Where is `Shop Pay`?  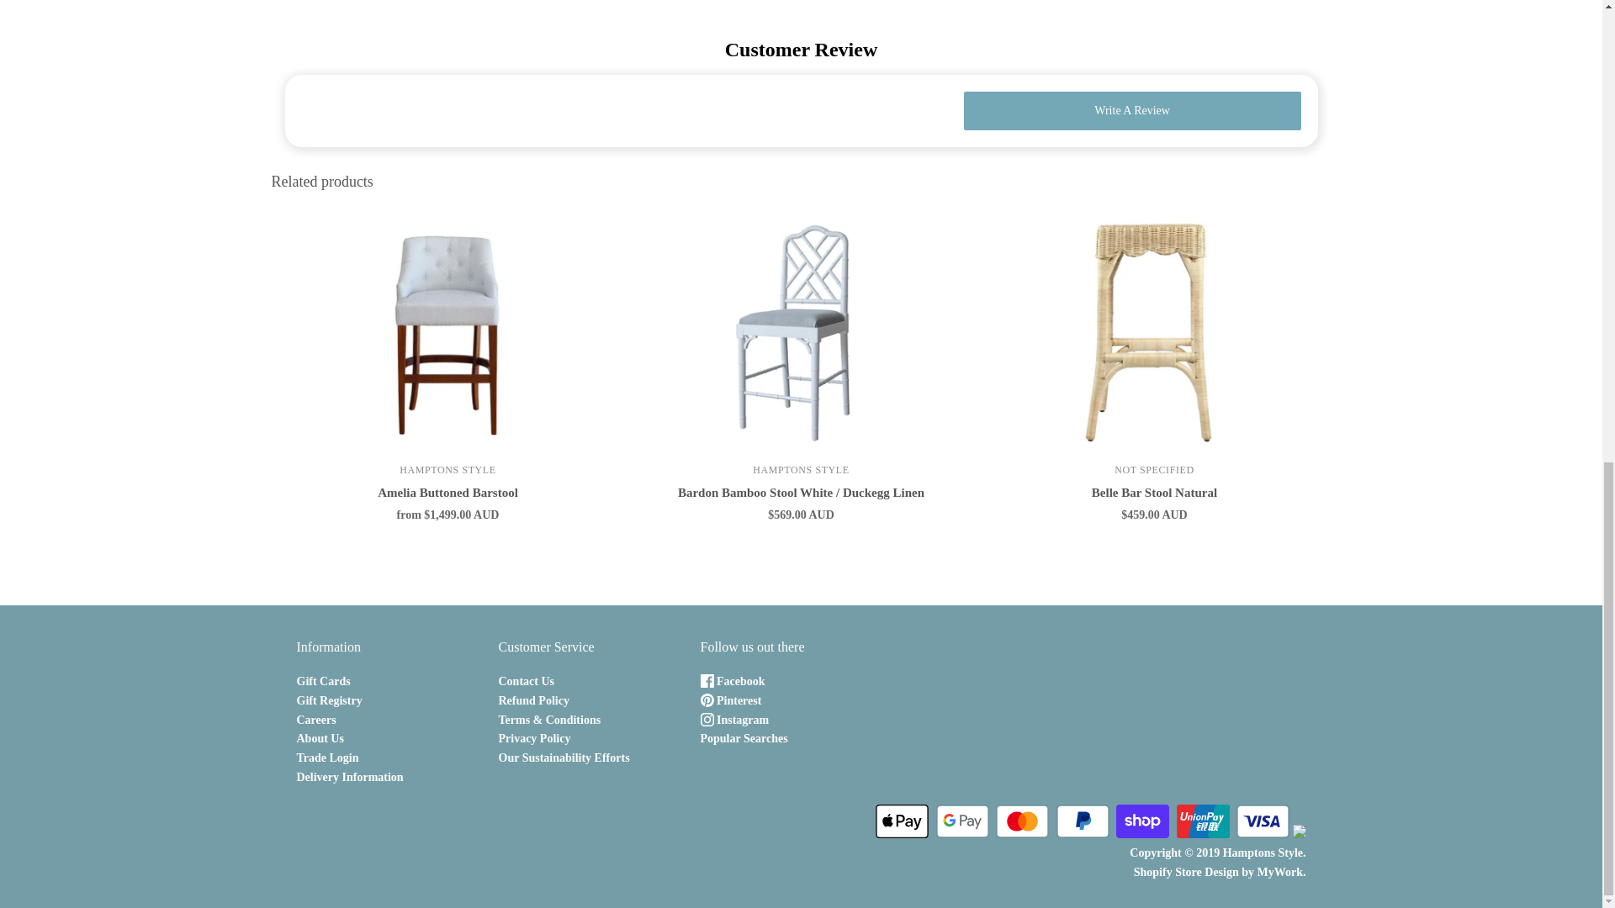 Shop Pay is located at coordinates (1142, 821).